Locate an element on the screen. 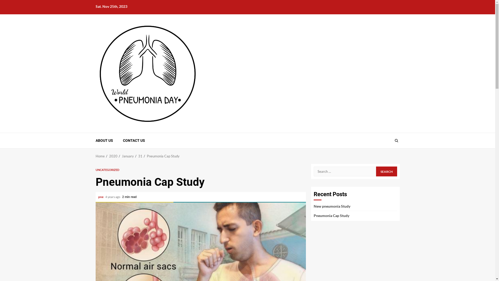  January is located at coordinates (128, 156).